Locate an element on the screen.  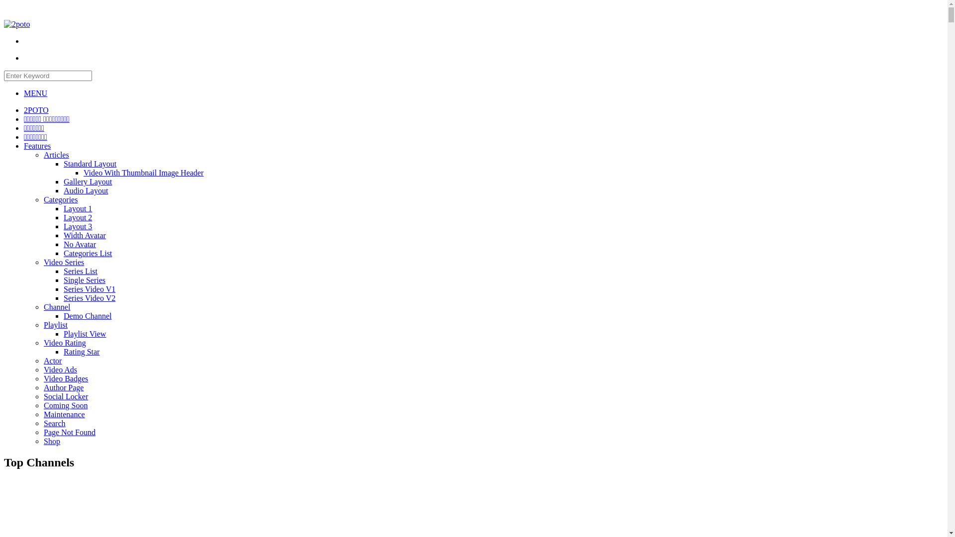
Width Avatar is located at coordinates (85, 236).